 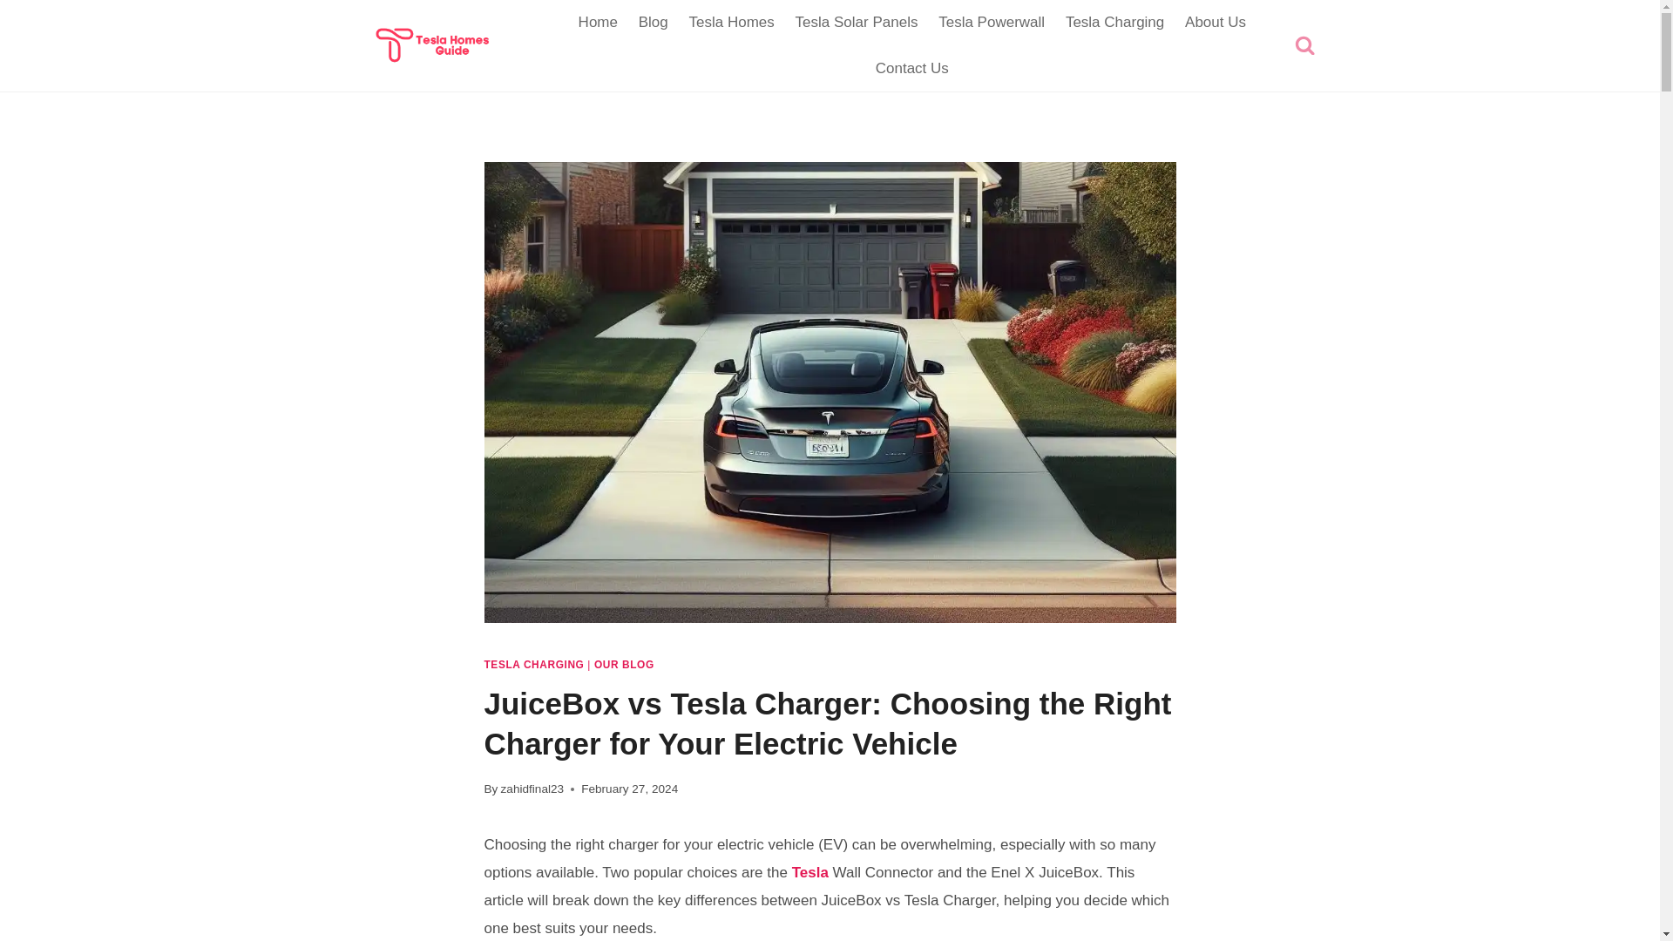 What do you see at coordinates (1215, 23) in the screenshot?
I see `About Us` at bounding box center [1215, 23].